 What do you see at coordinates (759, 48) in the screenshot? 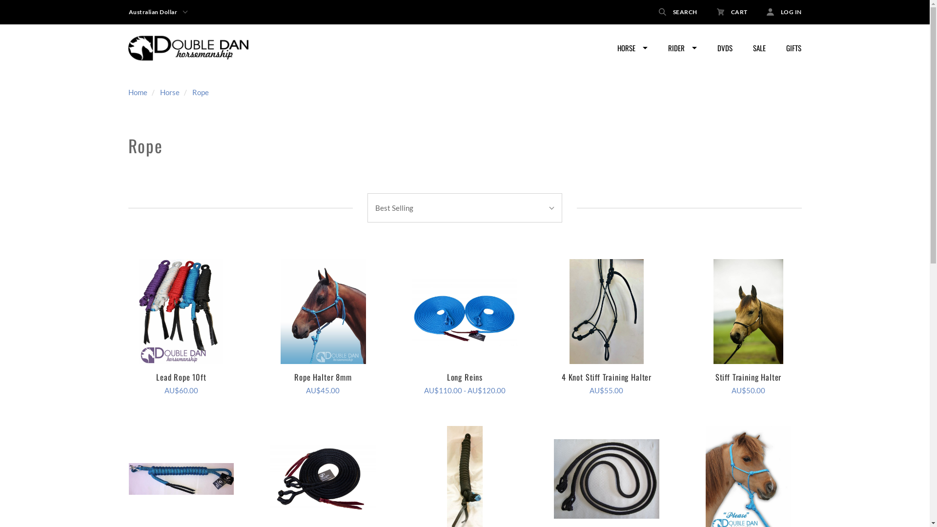
I see `SALE` at bounding box center [759, 48].